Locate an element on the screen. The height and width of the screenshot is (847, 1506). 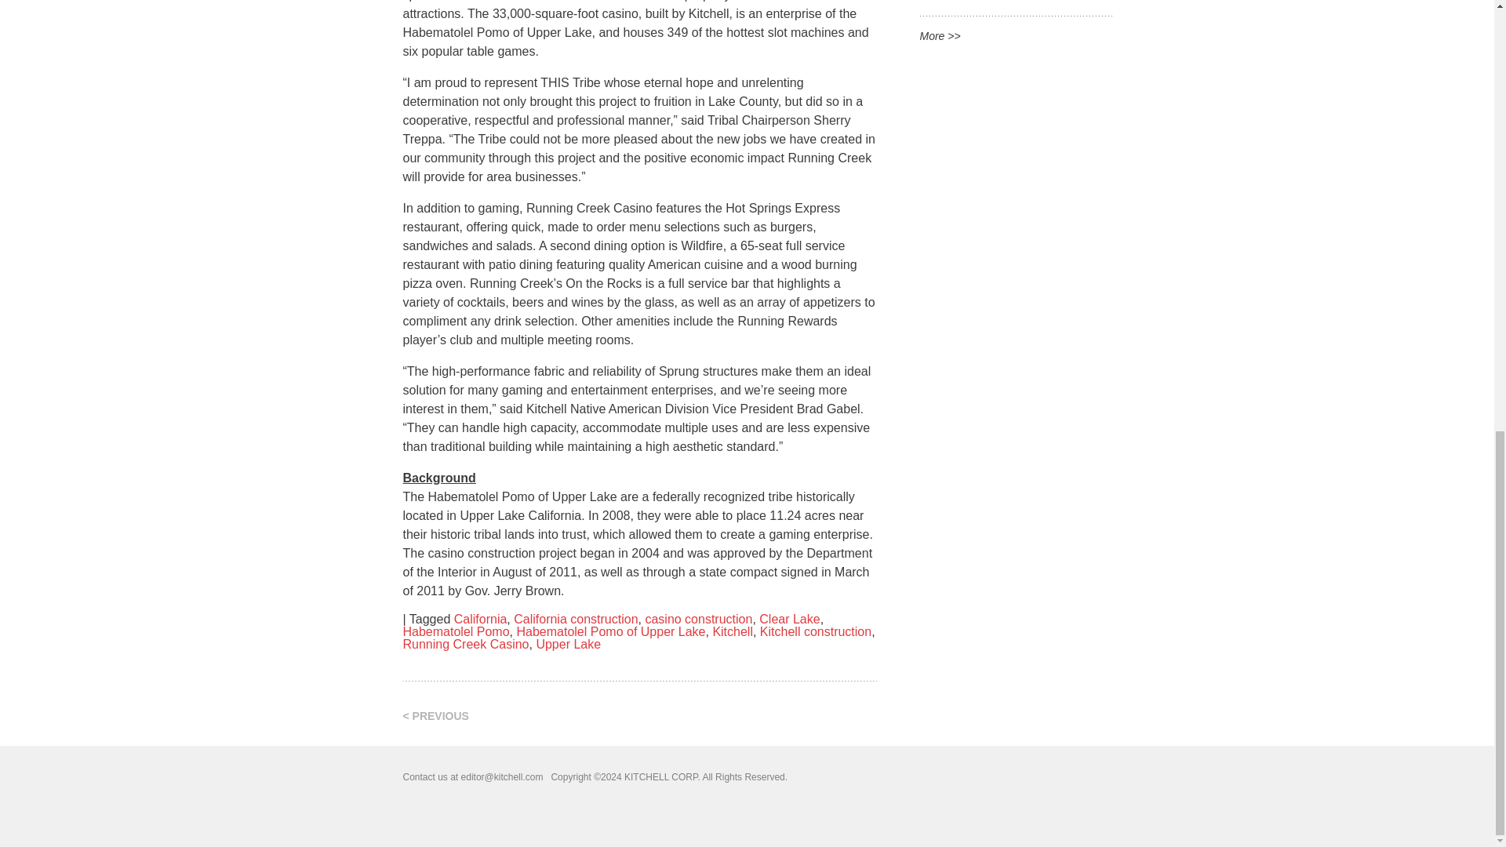
Upper Lake is located at coordinates (568, 645).